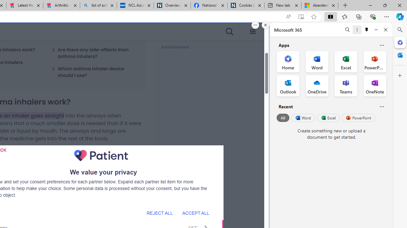 The width and height of the screenshot is (407, 228). Describe the element at coordinates (358, 118) in the screenshot. I see `PowerPoint` at that location.